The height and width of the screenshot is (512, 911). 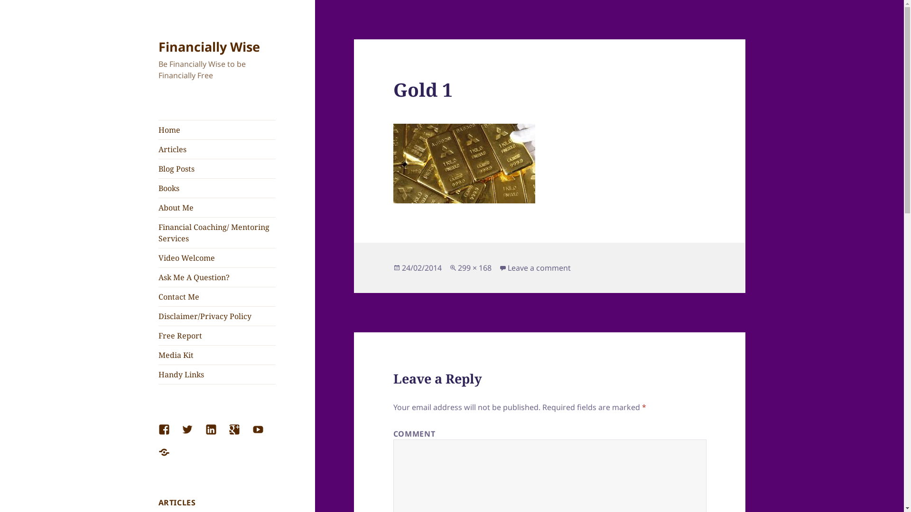 What do you see at coordinates (240, 435) in the screenshot?
I see `Google+` at bounding box center [240, 435].